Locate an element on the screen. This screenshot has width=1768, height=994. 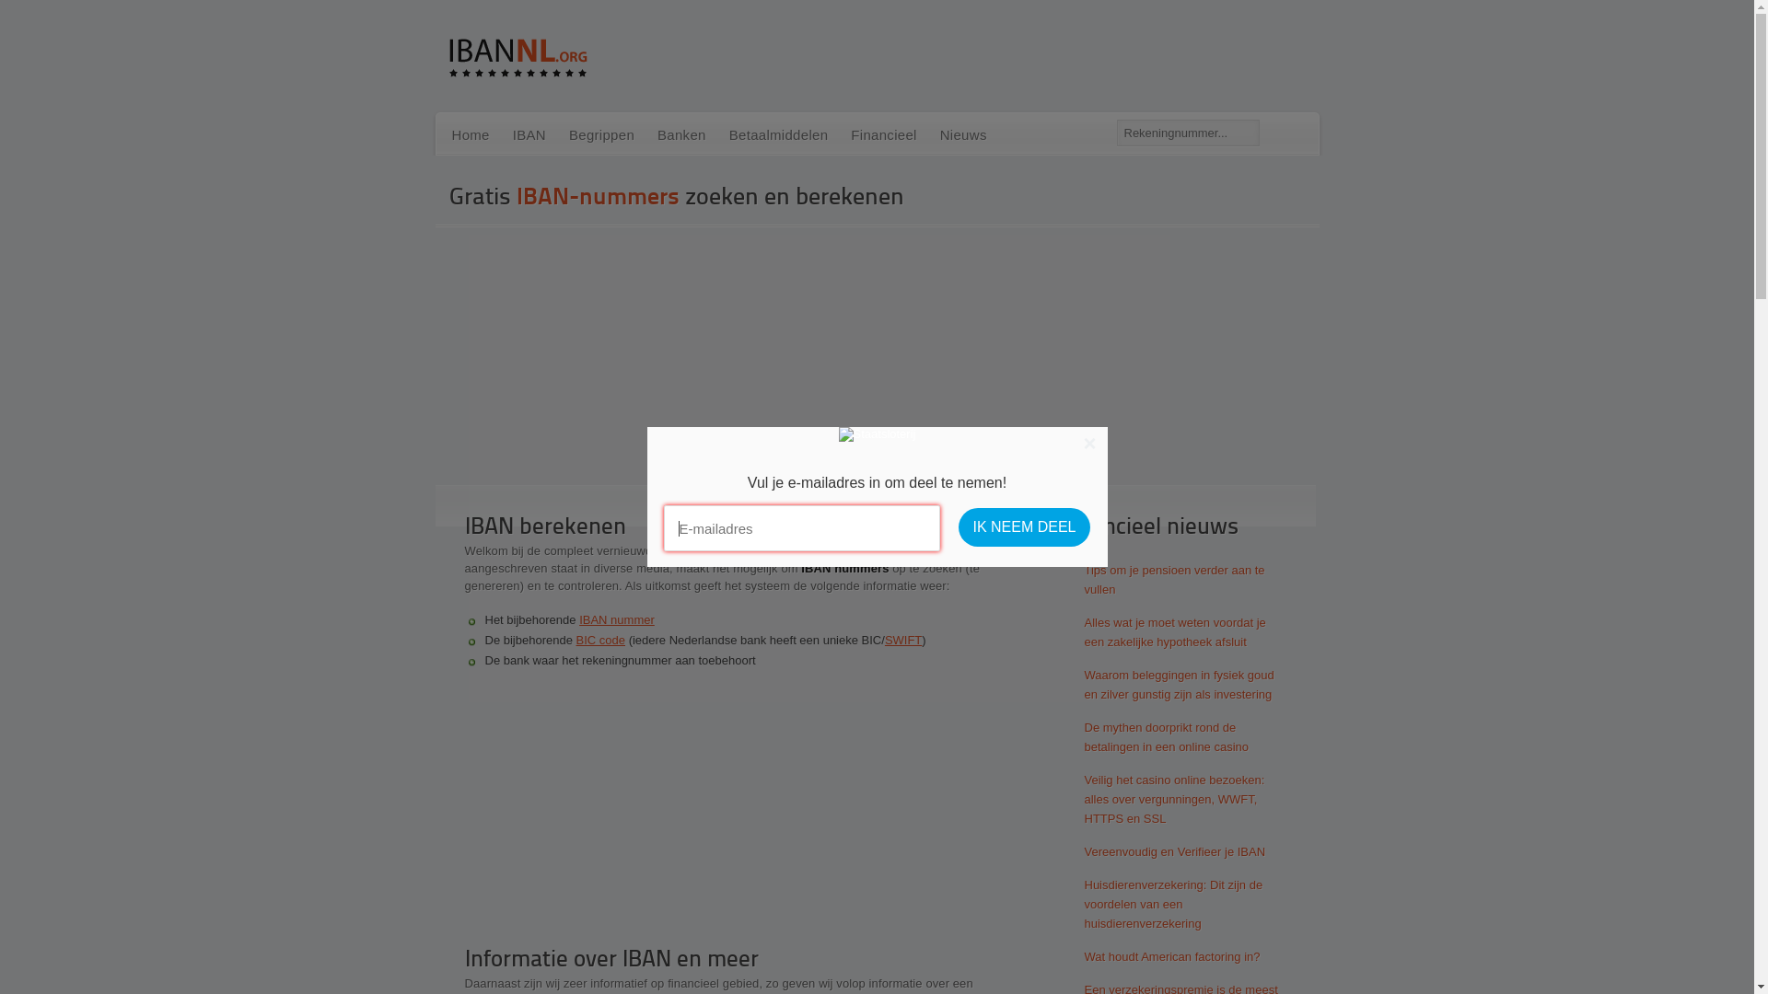
Tips om je pensioen verder aan te vullen is located at coordinates (1162, 580).